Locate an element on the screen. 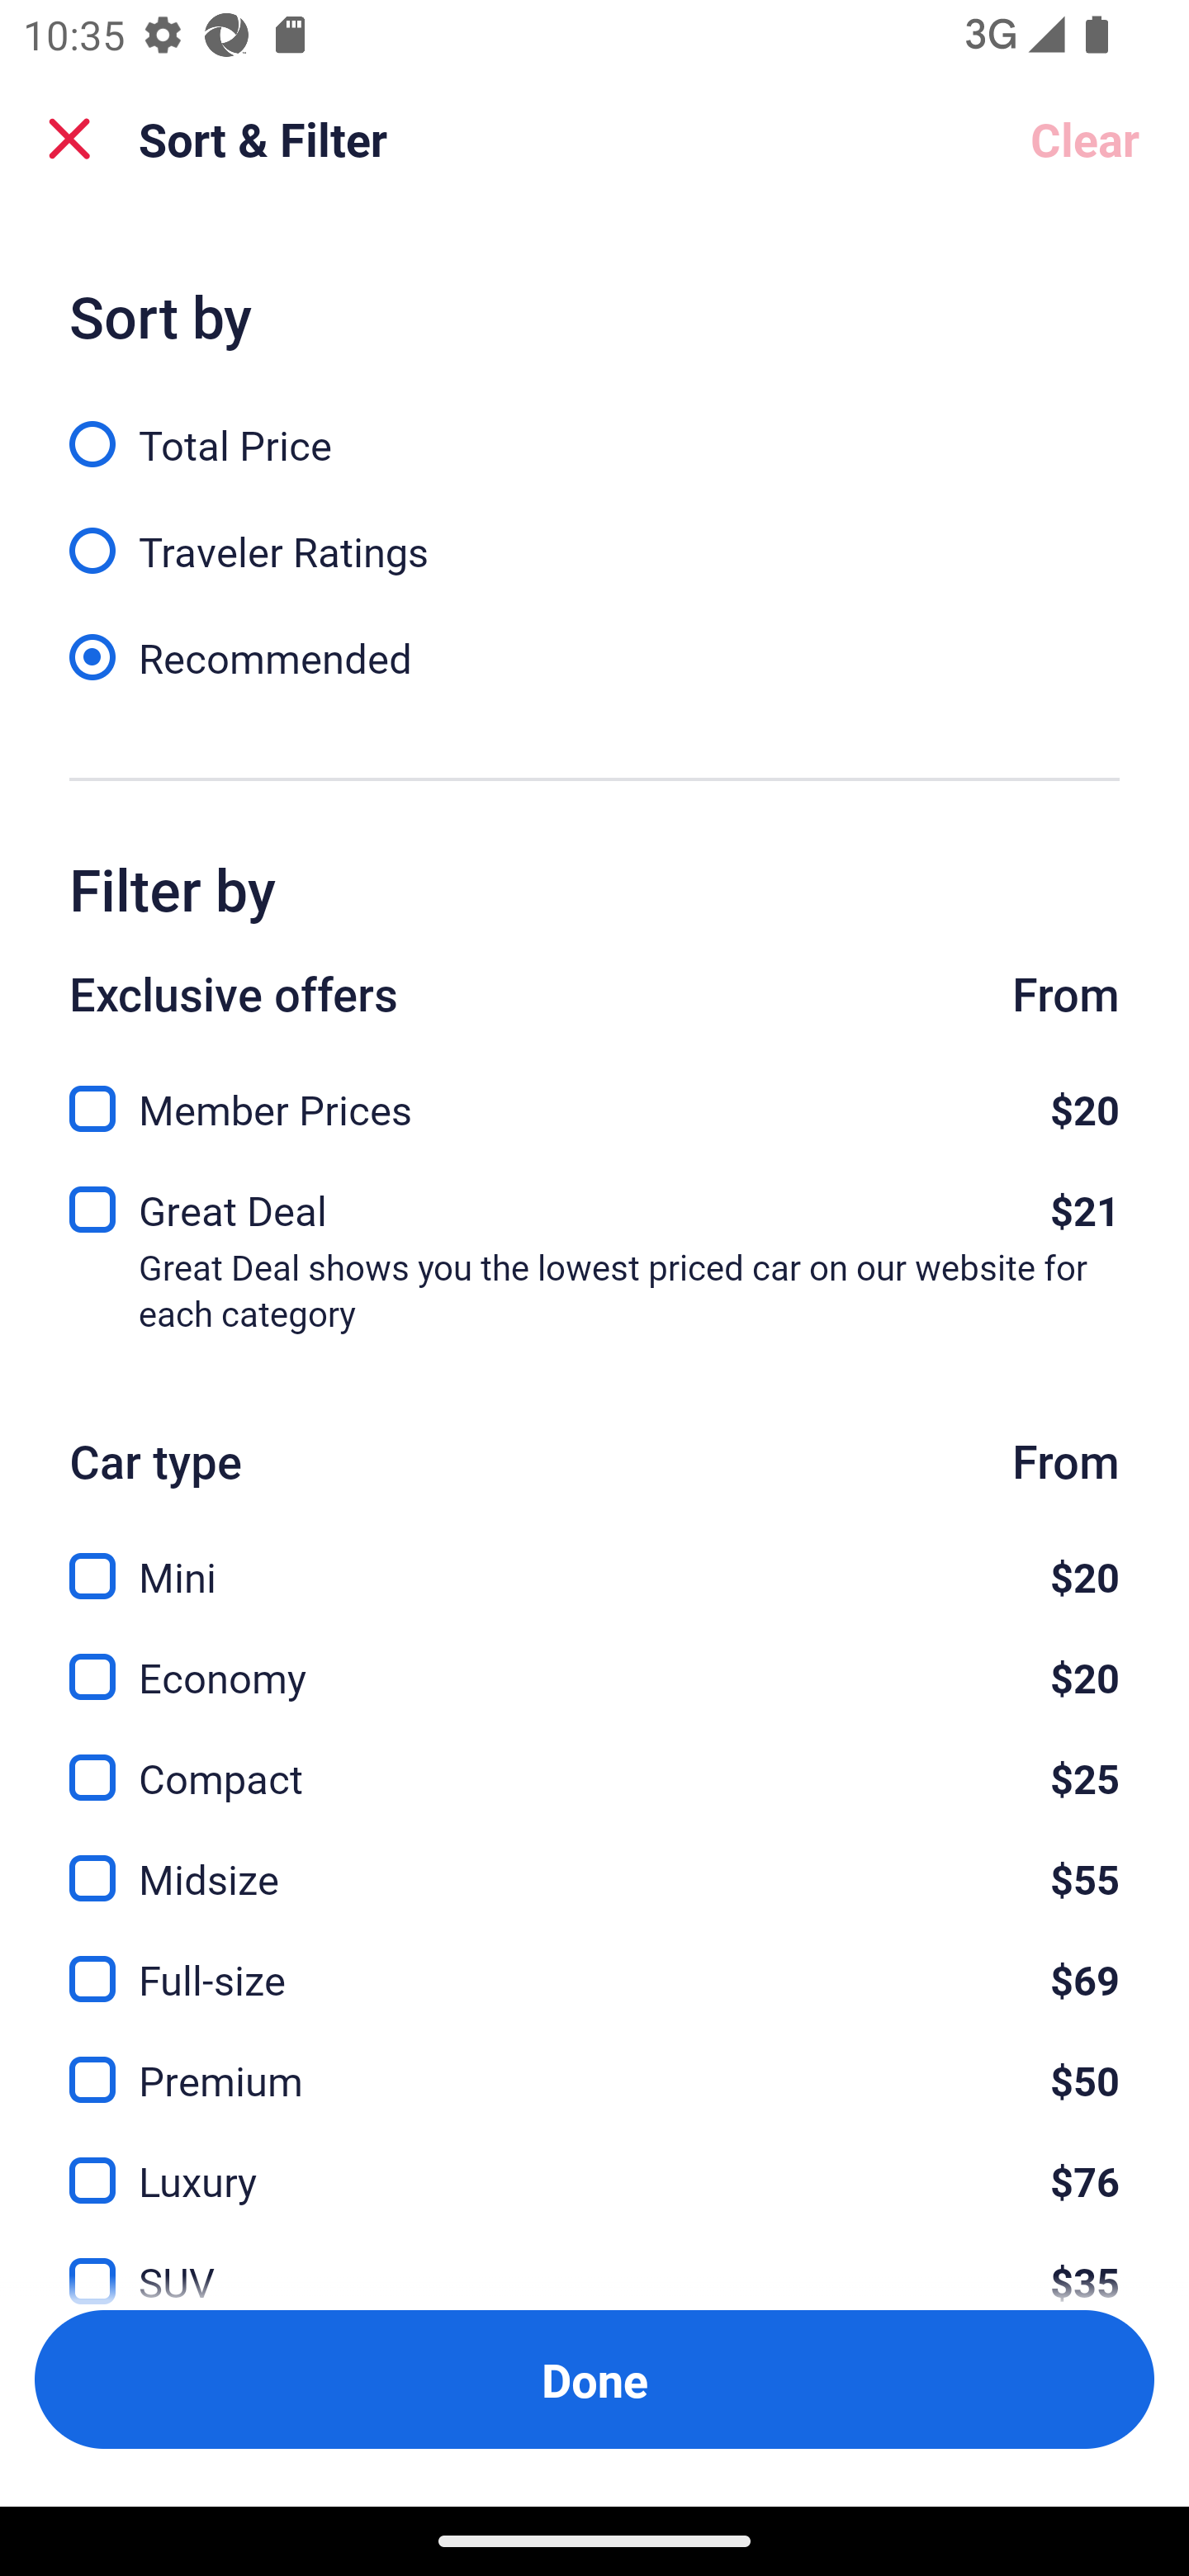  Member Prices, $20 Member Prices $20 is located at coordinates (594, 1100).